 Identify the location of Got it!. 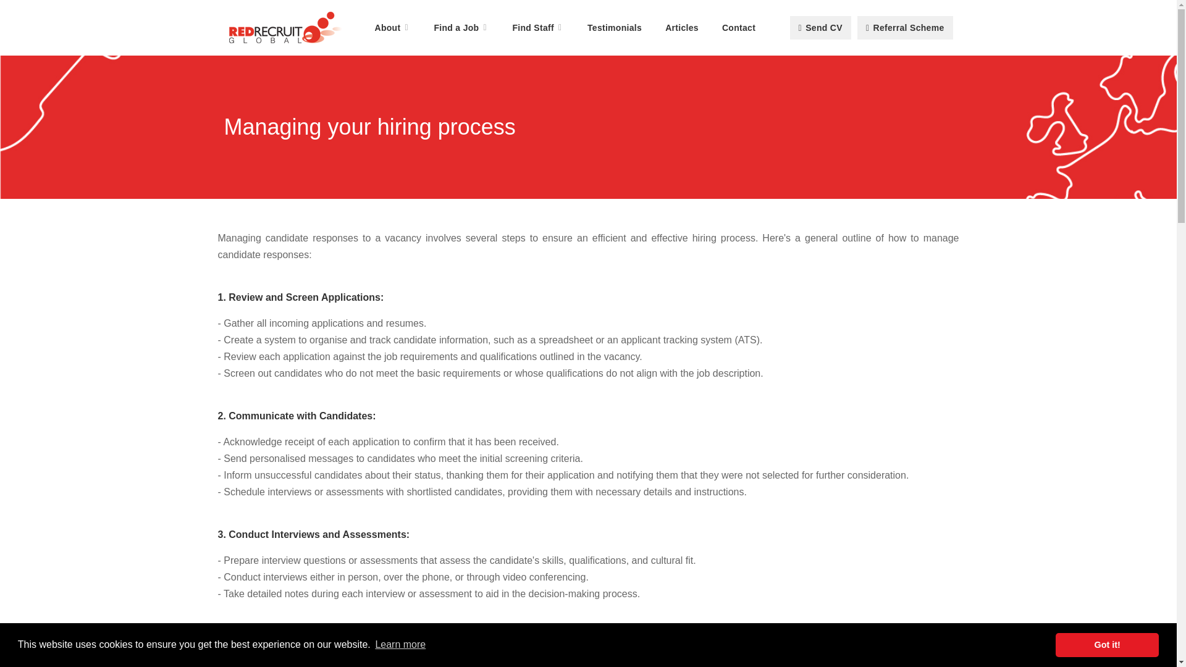
(1107, 644).